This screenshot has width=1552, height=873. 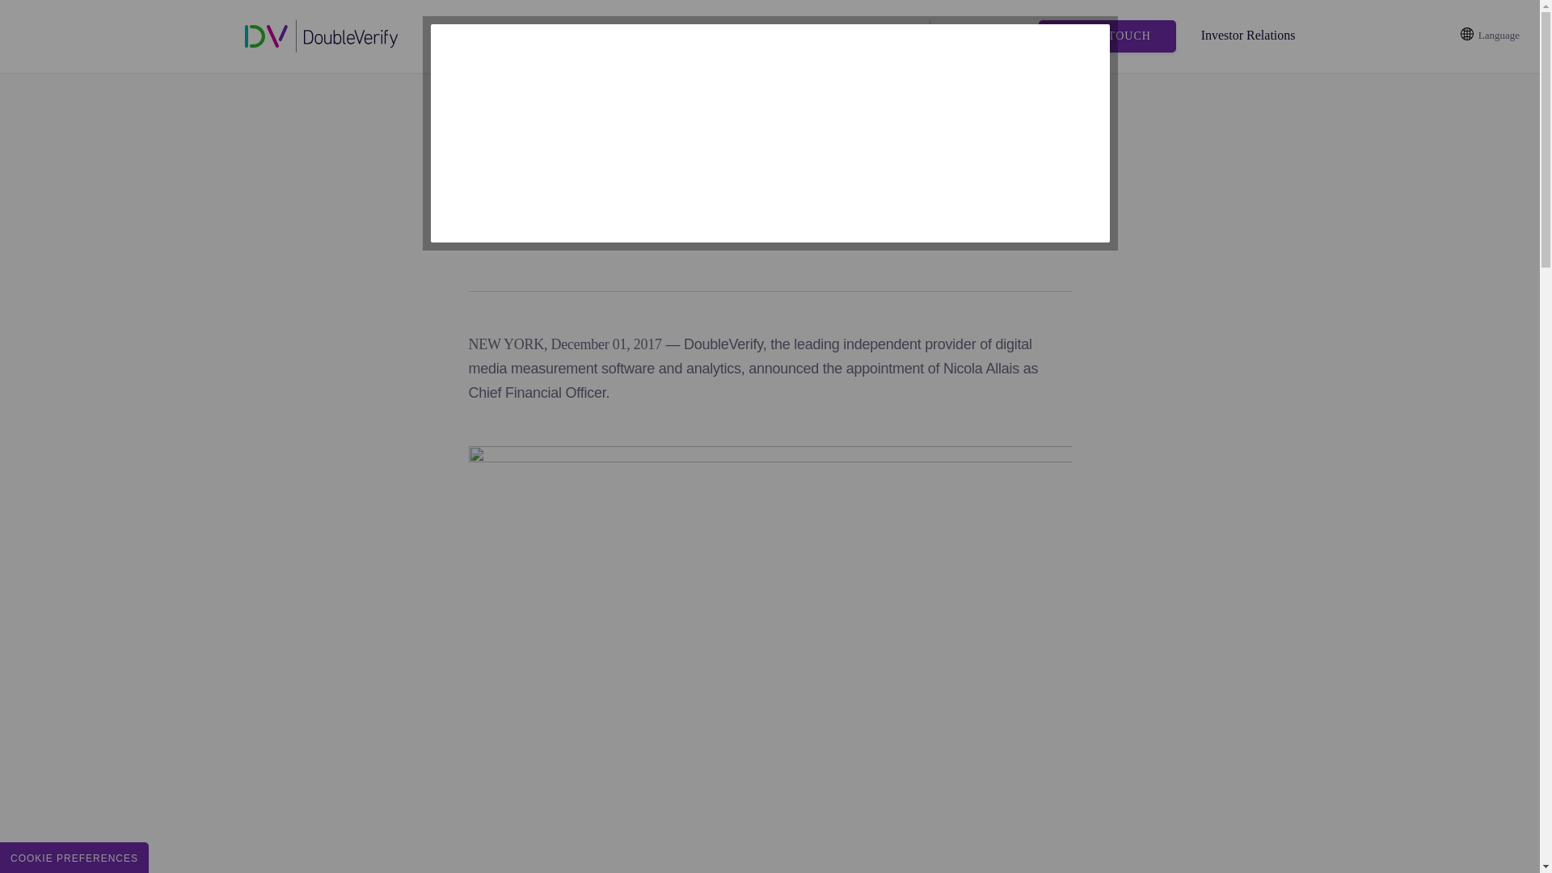 I want to click on Careers, so click(x=883, y=36).